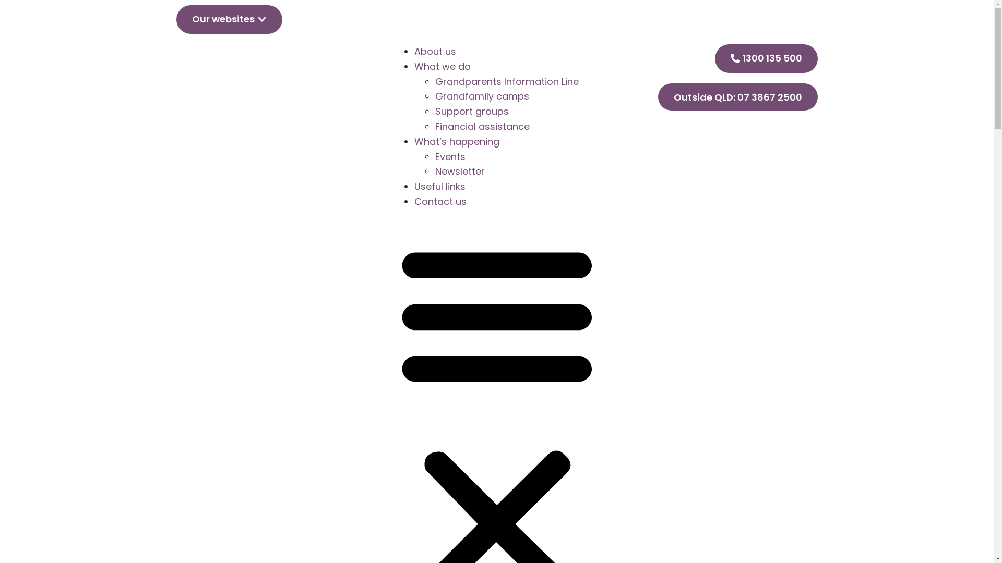 The image size is (1002, 563). I want to click on Grandfamily camps, so click(482, 96).